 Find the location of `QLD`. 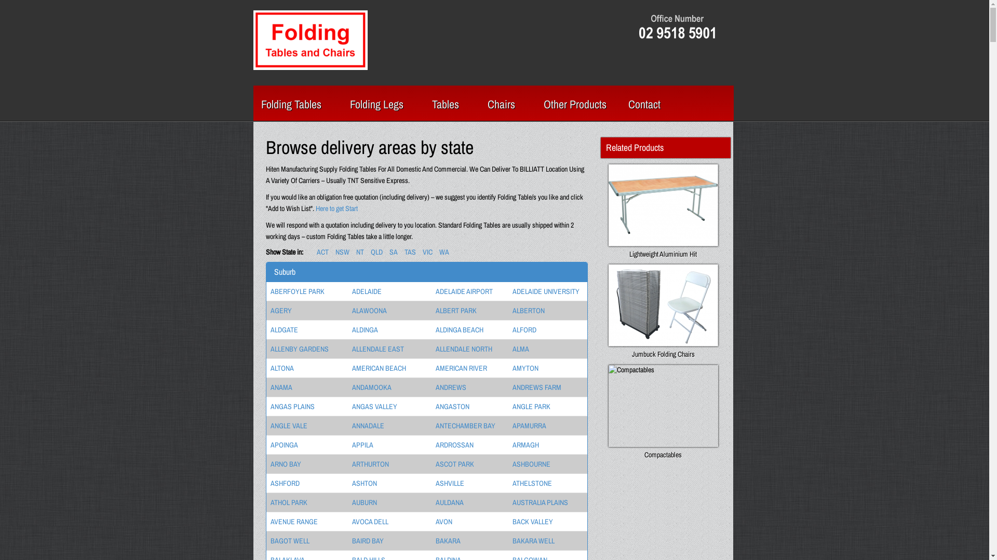

QLD is located at coordinates (377, 252).